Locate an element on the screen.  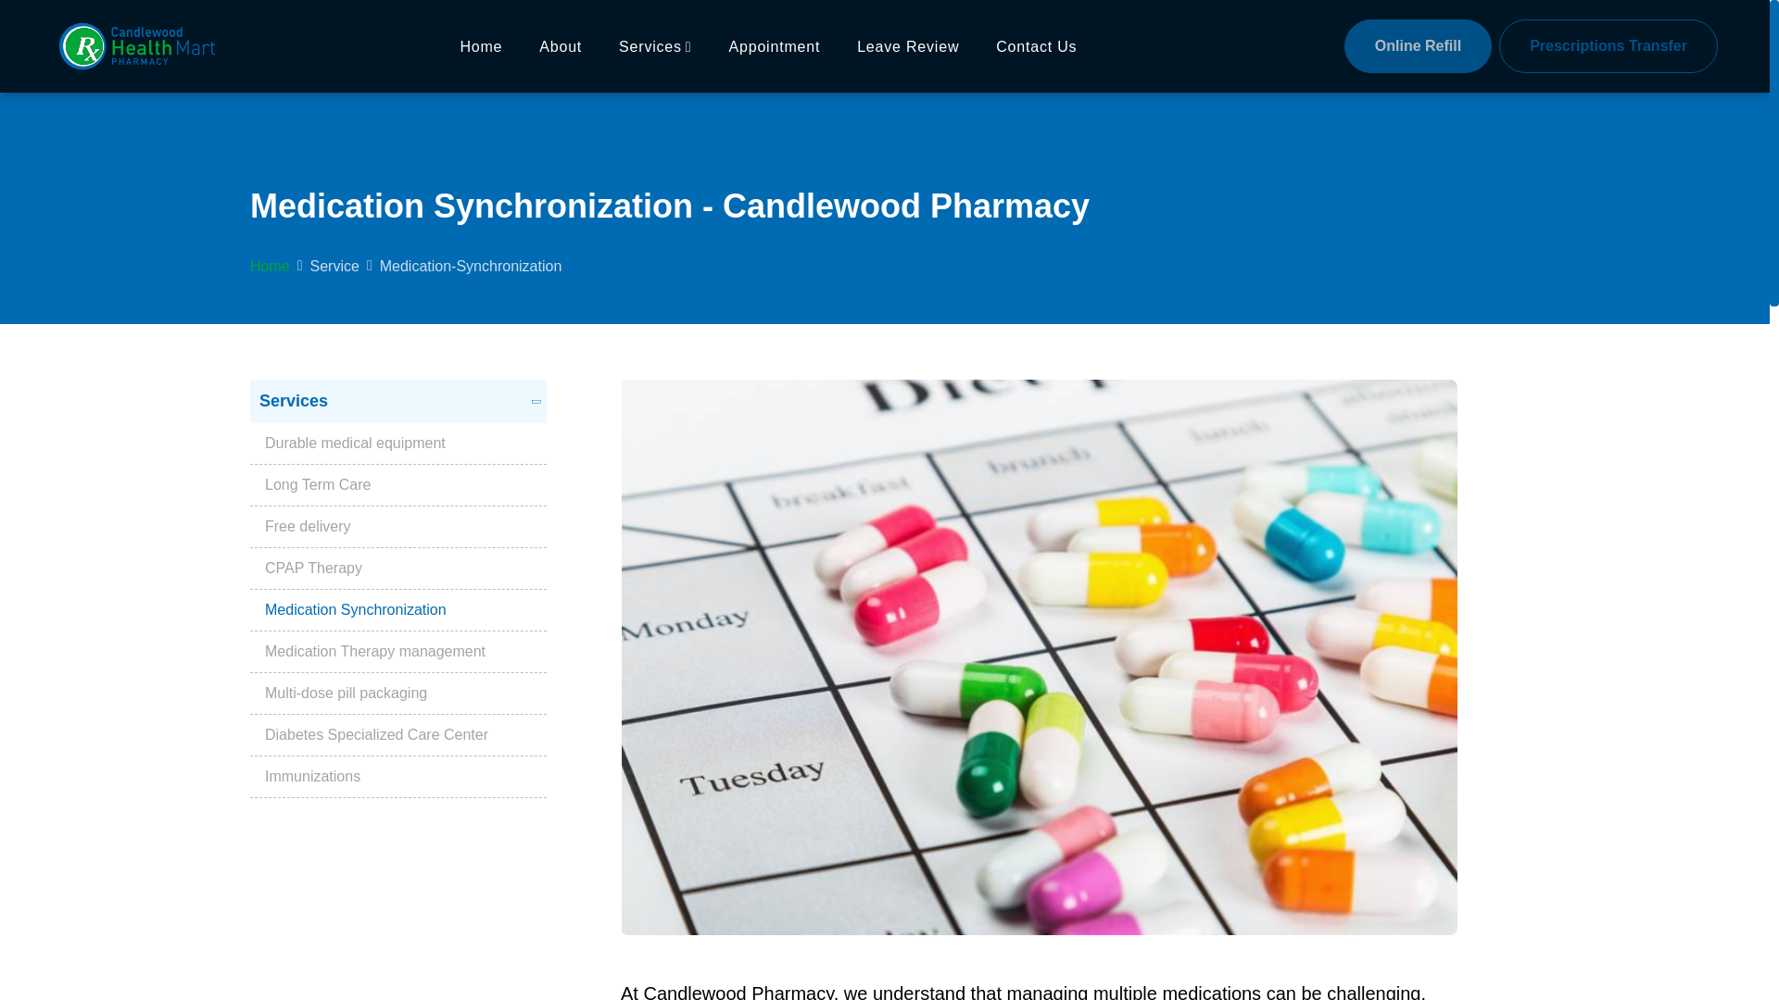
Home is located at coordinates (480, 46).